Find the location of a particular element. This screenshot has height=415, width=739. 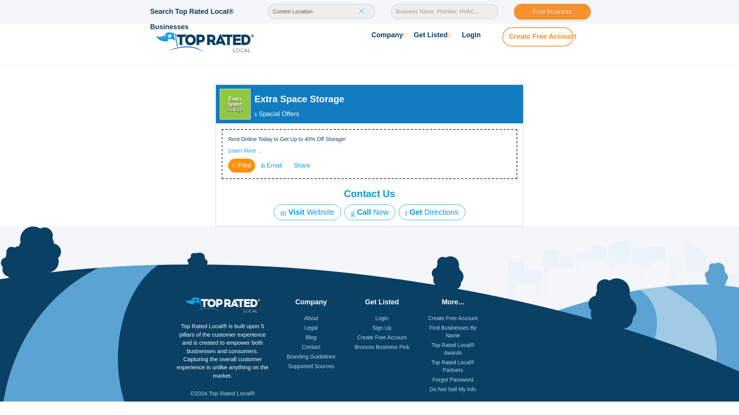

Login is located at coordinates (471, 35).